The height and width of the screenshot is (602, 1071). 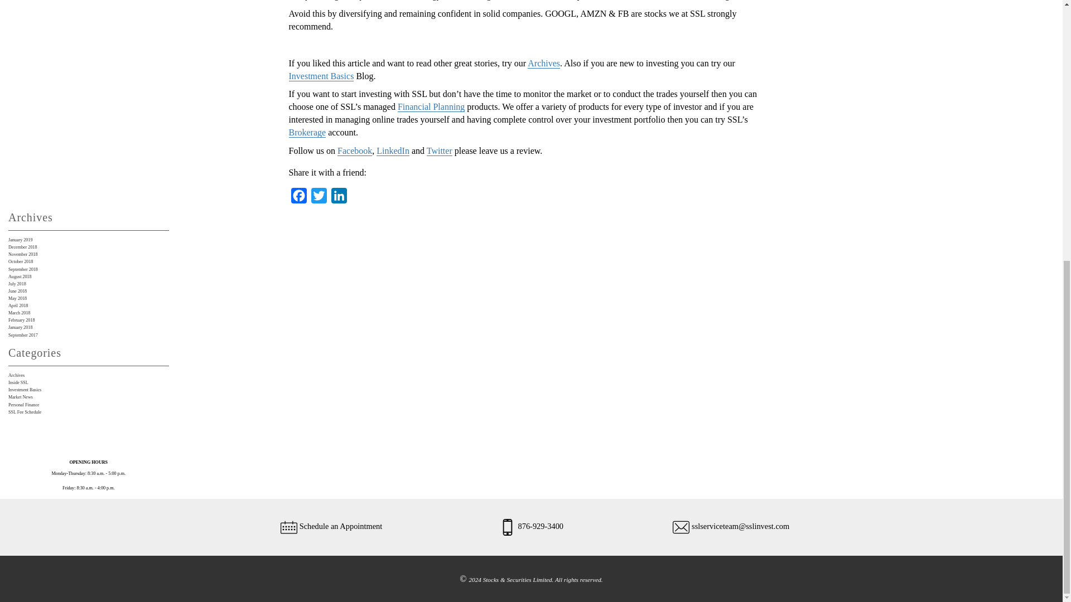 What do you see at coordinates (17, 375) in the screenshot?
I see `Archives` at bounding box center [17, 375].